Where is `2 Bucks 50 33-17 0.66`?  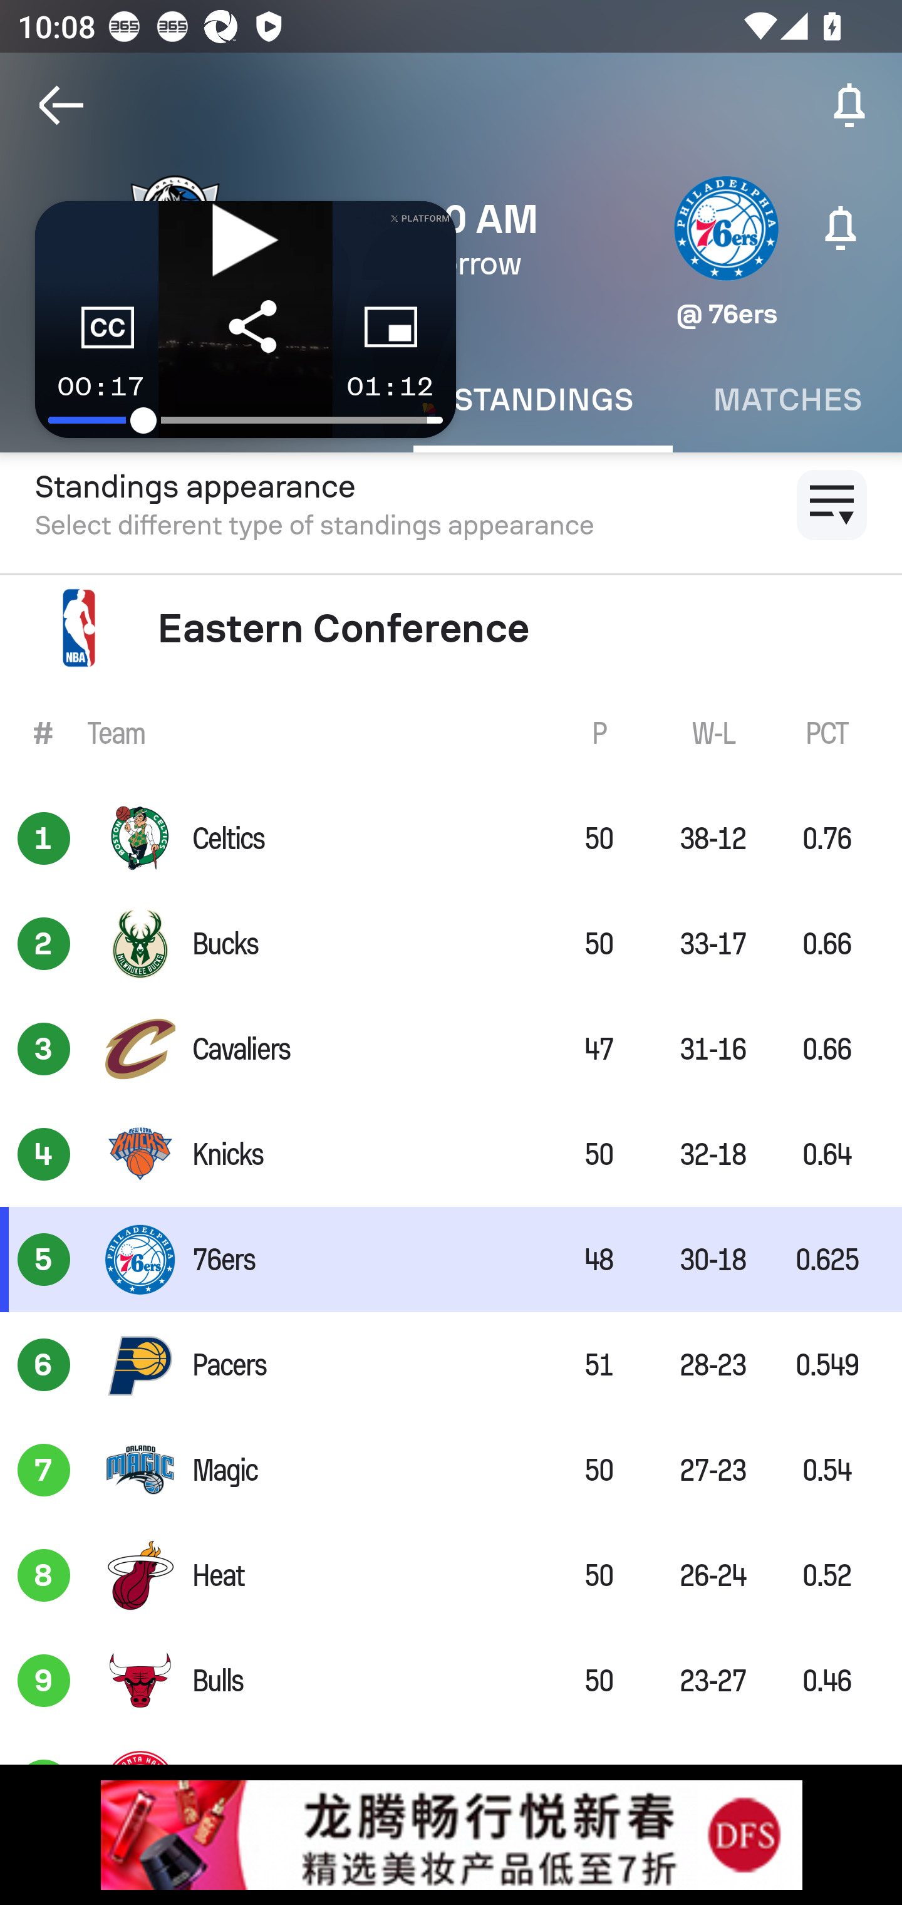
2 Bucks 50 33-17 0.66 is located at coordinates (451, 944).